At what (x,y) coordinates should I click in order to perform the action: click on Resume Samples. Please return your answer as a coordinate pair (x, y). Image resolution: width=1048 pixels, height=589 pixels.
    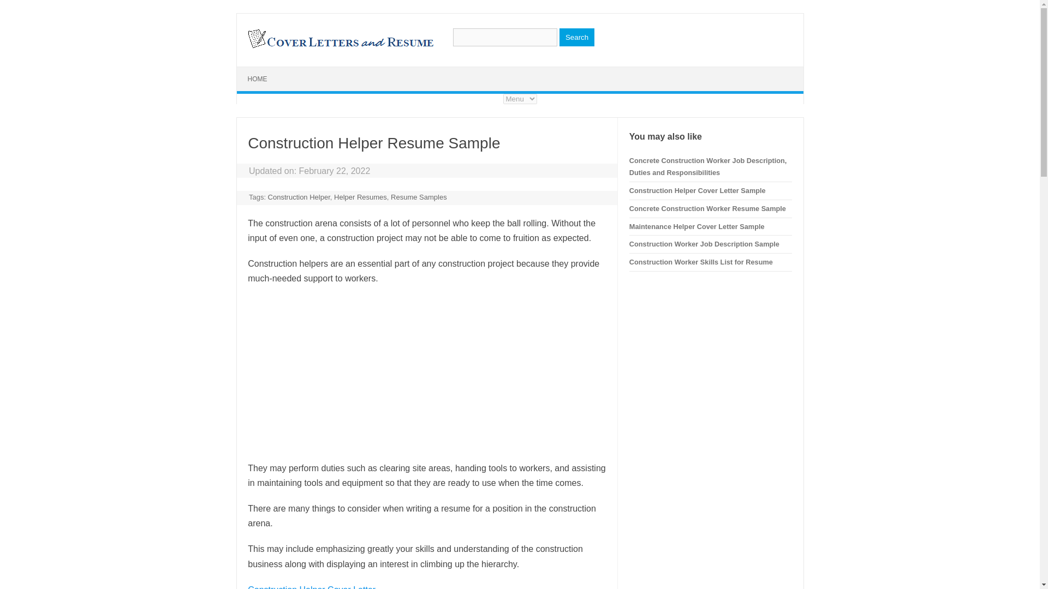
    Looking at the image, I should click on (419, 197).